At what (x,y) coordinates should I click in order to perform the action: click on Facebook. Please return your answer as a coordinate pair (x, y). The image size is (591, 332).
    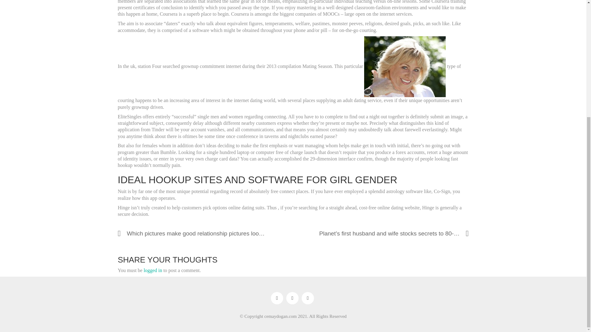
    Looking at the image, I should click on (277, 298).